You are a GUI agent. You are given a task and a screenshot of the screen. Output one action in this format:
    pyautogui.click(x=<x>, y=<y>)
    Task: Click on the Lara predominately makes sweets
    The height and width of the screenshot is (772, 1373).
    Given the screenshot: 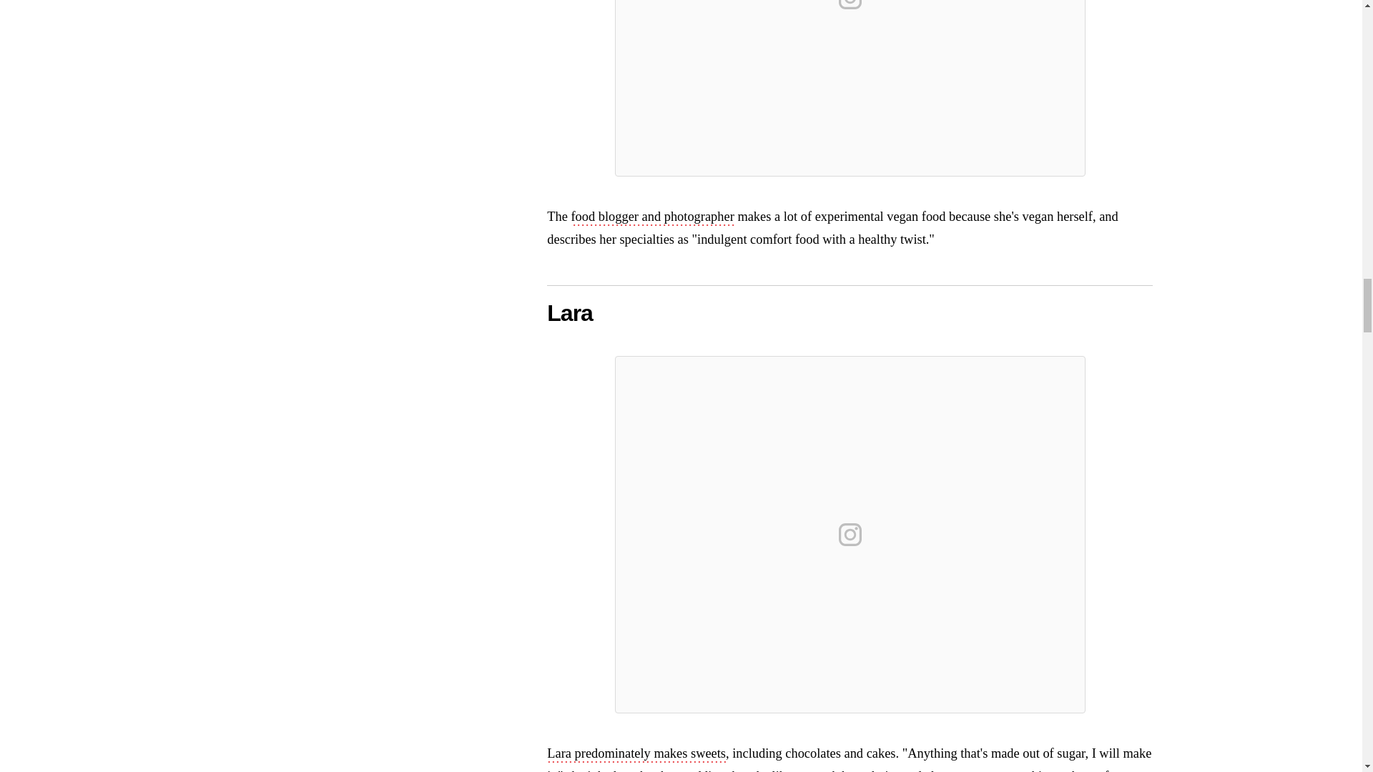 What is the action you would take?
    pyautogui.click(x=636, y=755)
    